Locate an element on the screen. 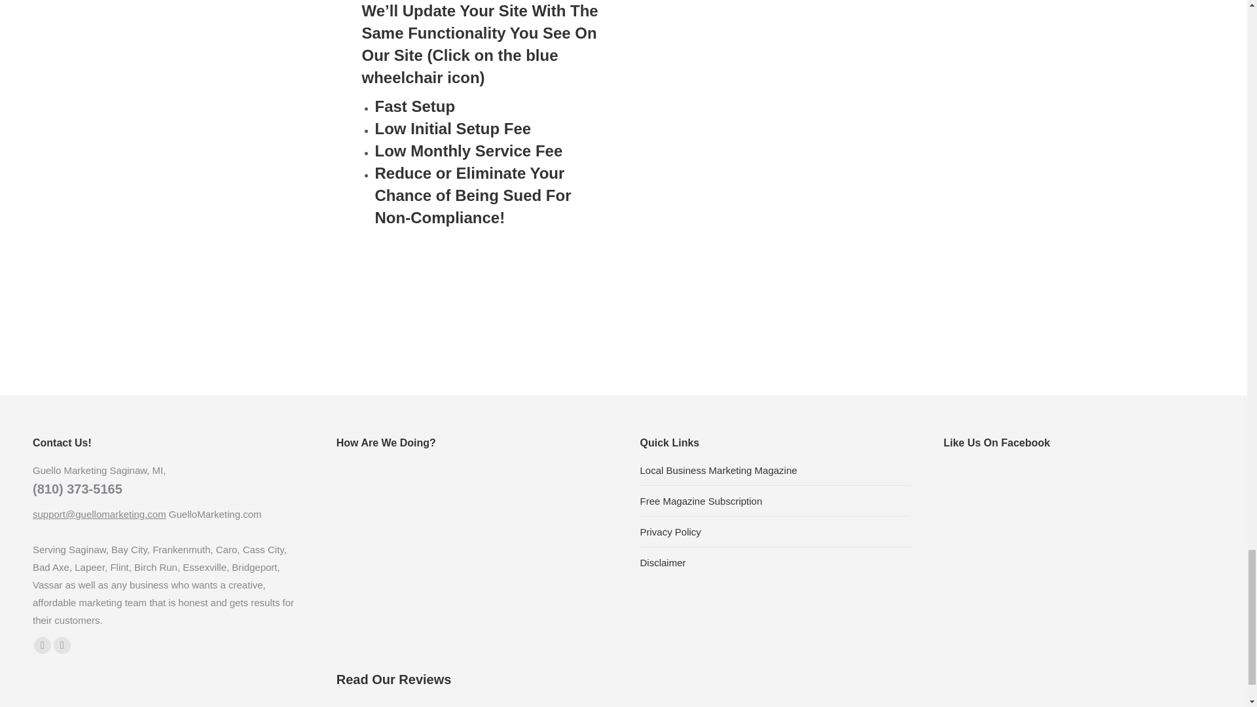 This screenshot has width=1257, height=707. Yelp page opens in new window is located at coordinates (62, 645).